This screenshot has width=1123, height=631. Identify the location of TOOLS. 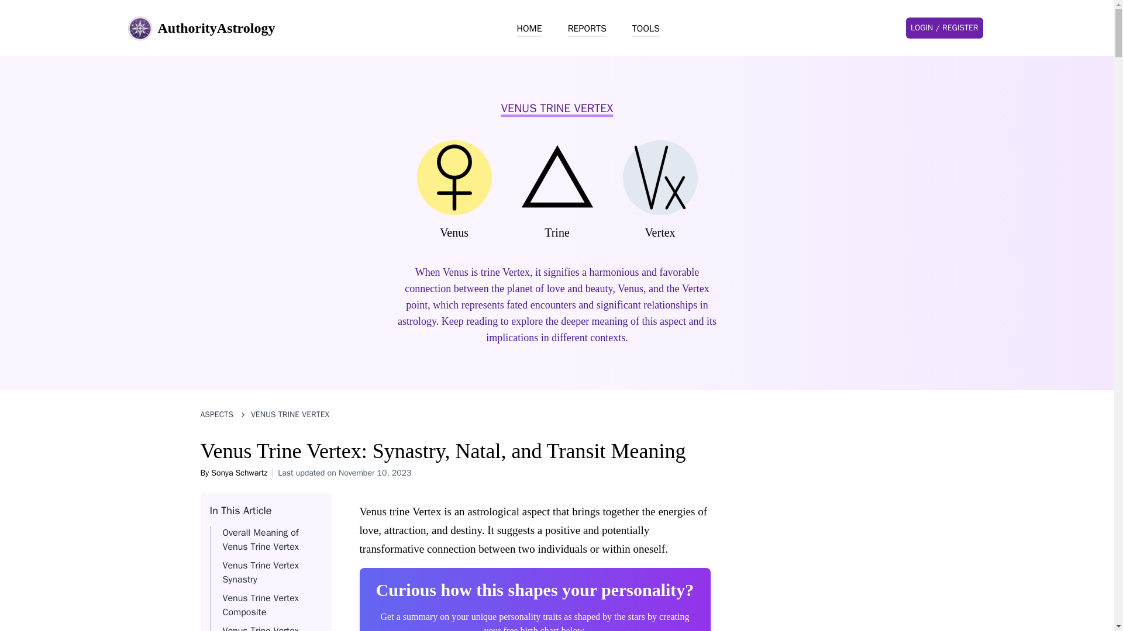
(646, 29).